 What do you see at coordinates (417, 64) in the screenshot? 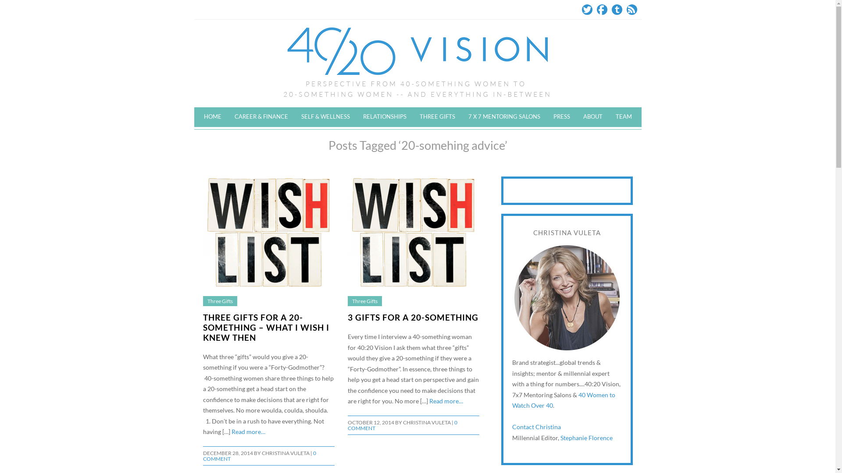
I see `40:20 Vision` at bounding box center [417, 64].